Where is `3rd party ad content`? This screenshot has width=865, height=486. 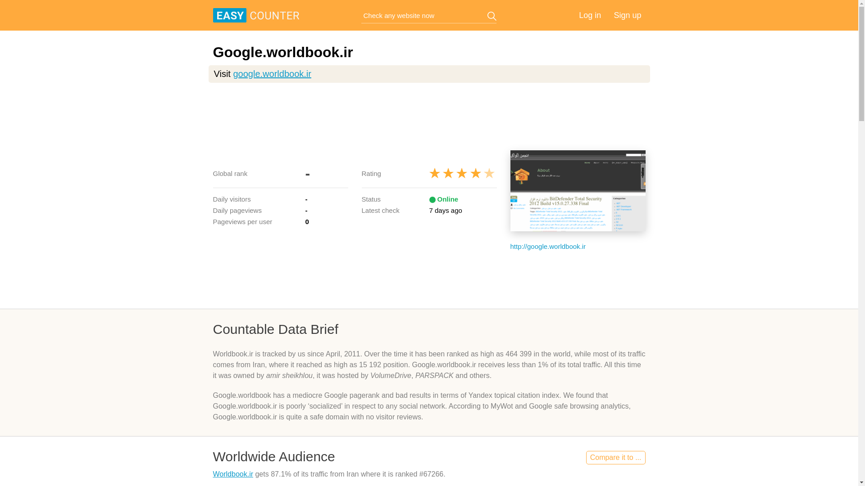
3rd party ad content is located at coordinates (431, 116).